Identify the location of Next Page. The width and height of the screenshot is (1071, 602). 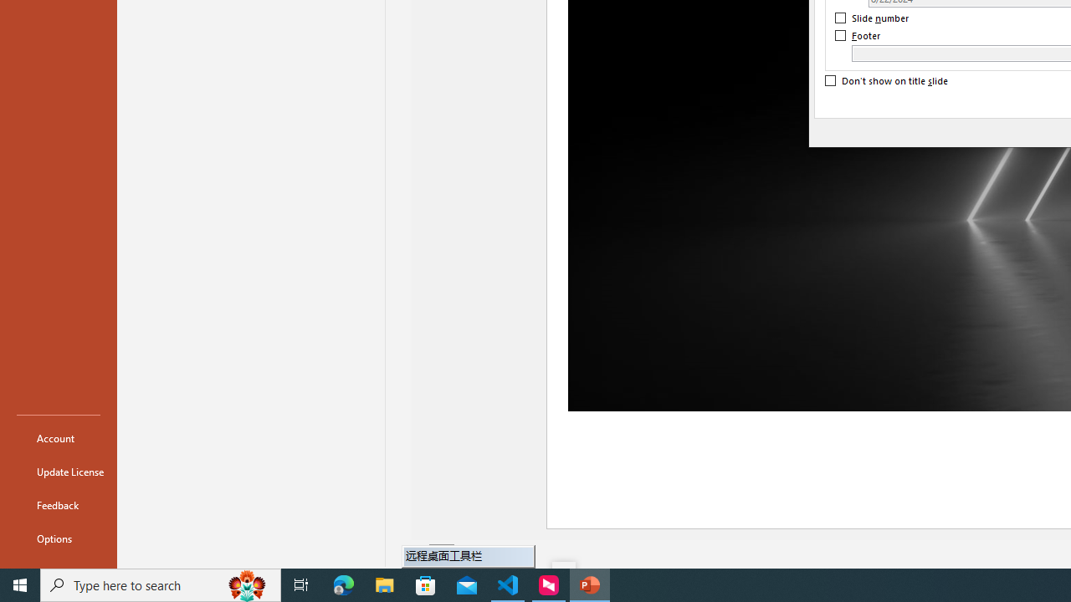
(484, 554).